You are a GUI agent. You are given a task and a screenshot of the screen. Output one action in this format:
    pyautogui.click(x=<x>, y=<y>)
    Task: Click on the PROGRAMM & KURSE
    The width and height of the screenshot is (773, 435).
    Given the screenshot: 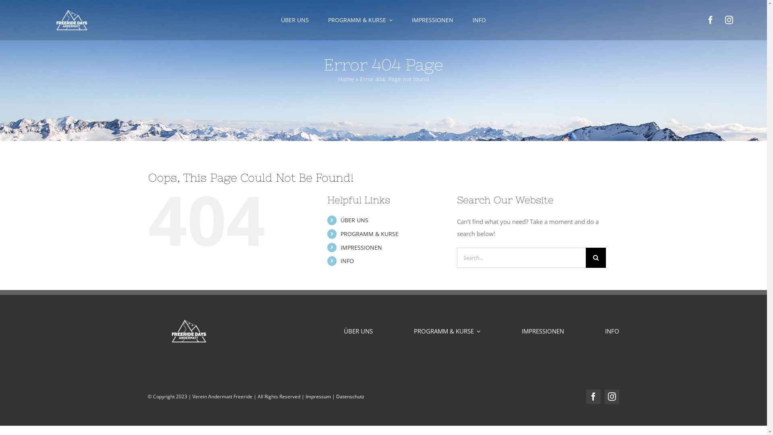 What is the action you would take?
    pyautogui.click(x=370, y=234)
    